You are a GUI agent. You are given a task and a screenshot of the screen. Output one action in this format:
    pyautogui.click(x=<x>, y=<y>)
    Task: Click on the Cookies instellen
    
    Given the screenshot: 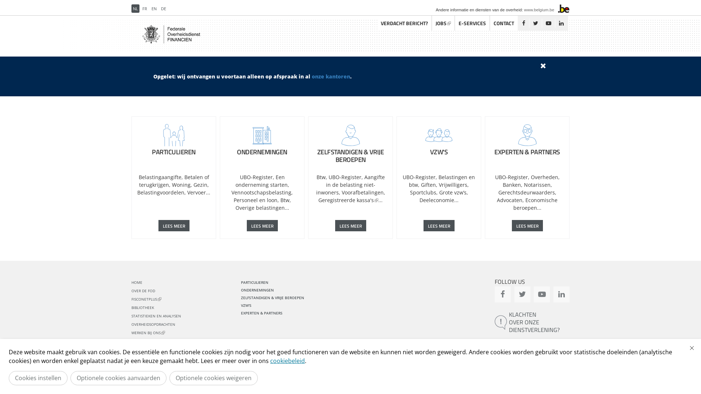 What is the action you would take?
    pyautogui.click(x=38, y=378)
    